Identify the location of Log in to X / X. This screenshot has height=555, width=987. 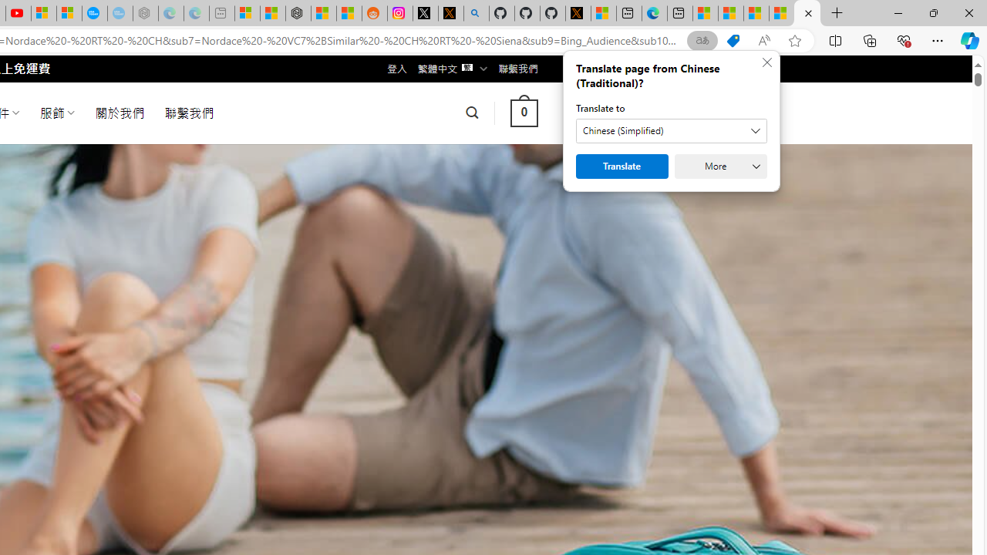
(426, 14).